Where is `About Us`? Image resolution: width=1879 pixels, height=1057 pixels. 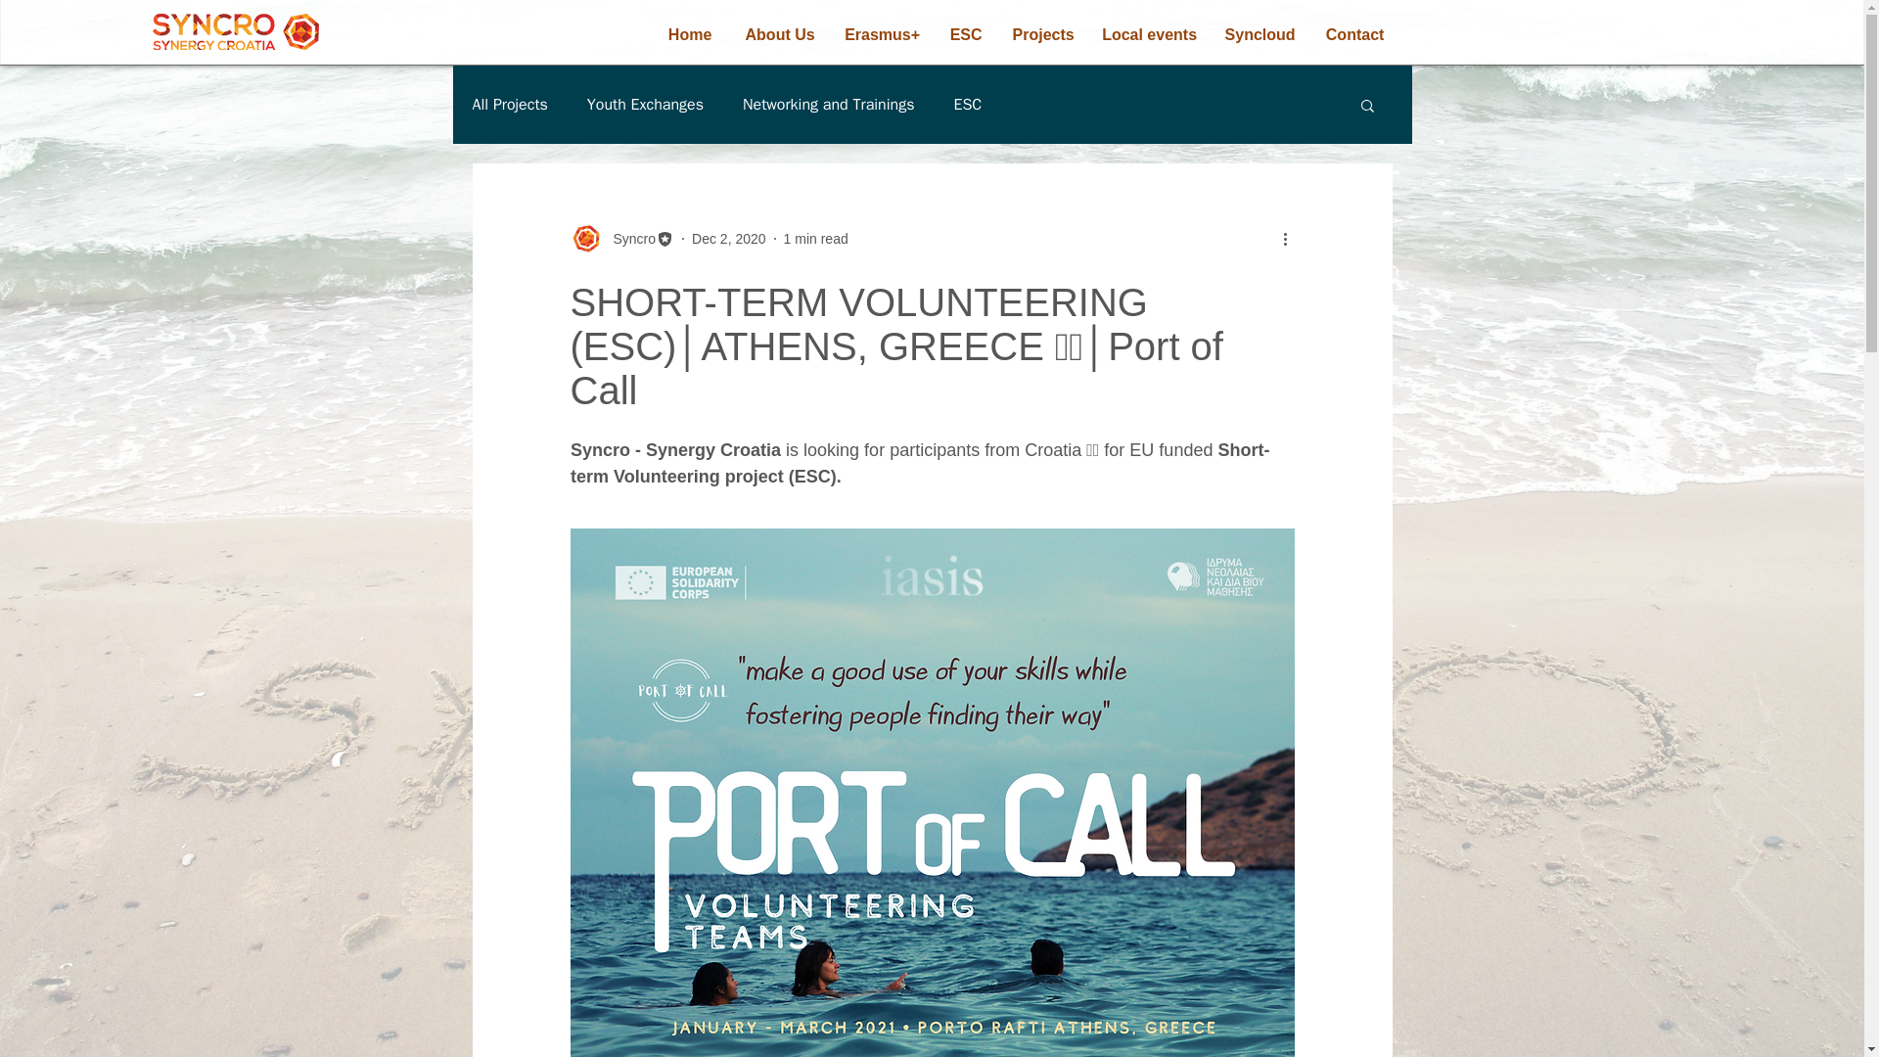
About Us is located at coordinates (780, 34).